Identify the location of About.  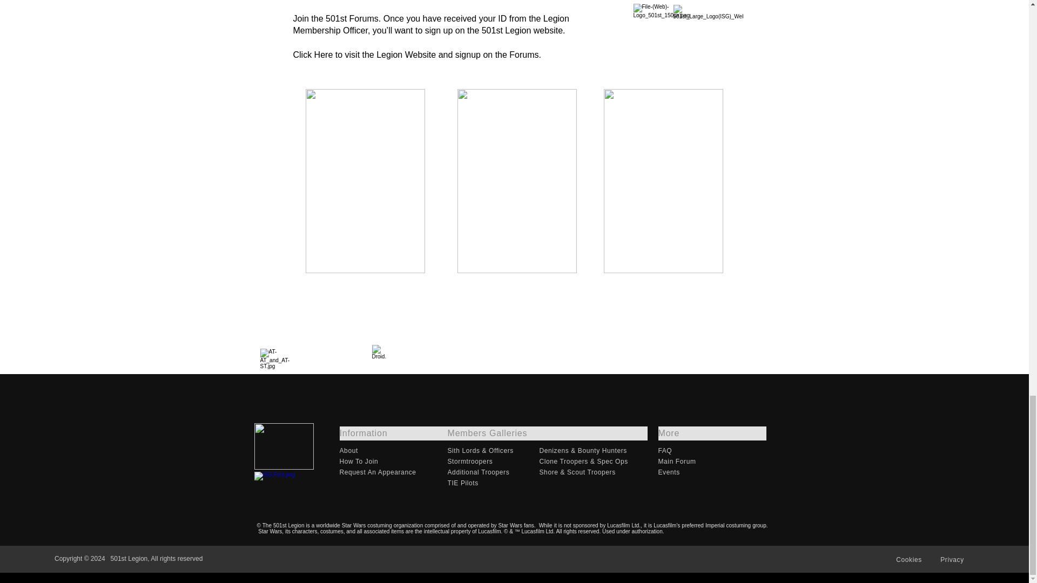
(393, 450).